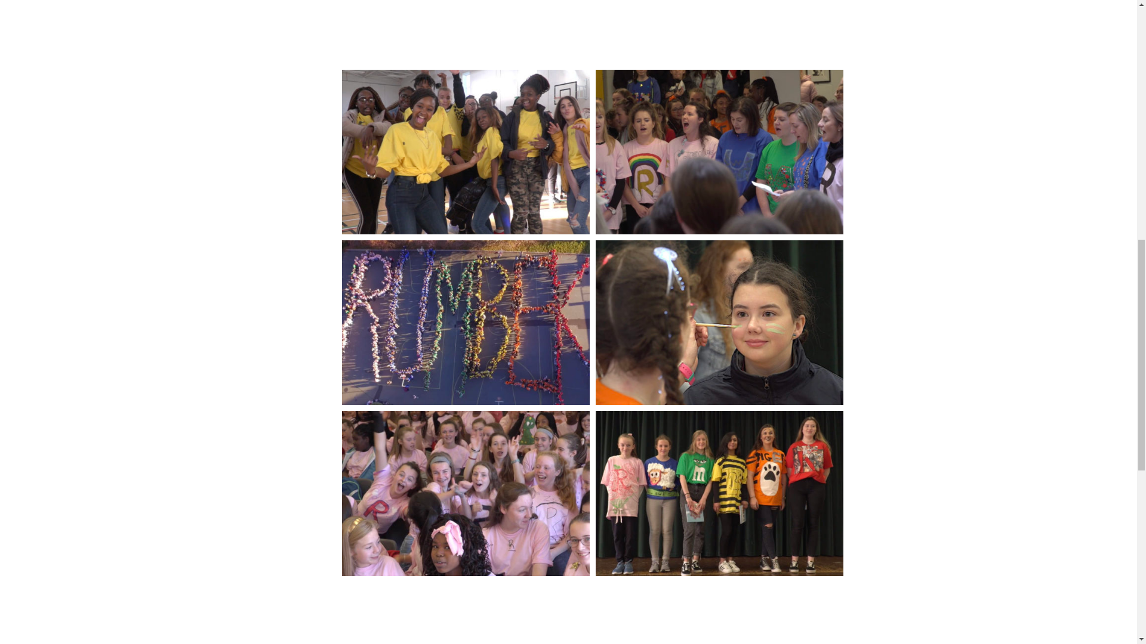 This screenshot has width=1146, height=644. Describe the element at coordinates (465, 493) in the screenshot. I see `Balbriggan fundraising 2018-7` at that location.